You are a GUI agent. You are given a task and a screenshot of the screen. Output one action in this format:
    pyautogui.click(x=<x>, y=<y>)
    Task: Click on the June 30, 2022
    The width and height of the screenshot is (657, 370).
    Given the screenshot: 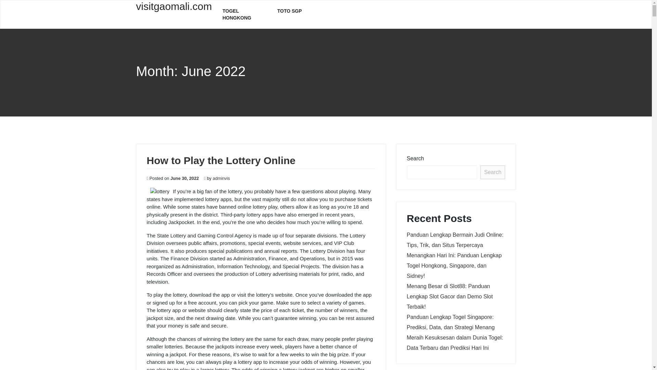 What is the action you would take?
    pyautogui.click(x=184, y=178)
    